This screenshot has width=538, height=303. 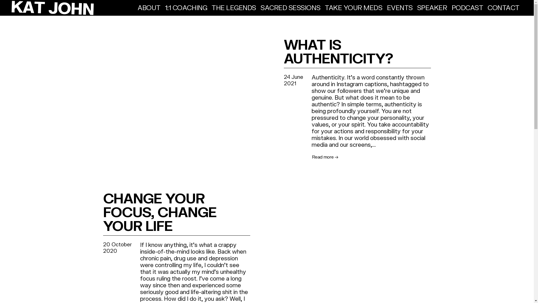 What do you see at coordinates (149, 8) in the screenshot?
I see `ABOUT` at bounding box center [149, 8].